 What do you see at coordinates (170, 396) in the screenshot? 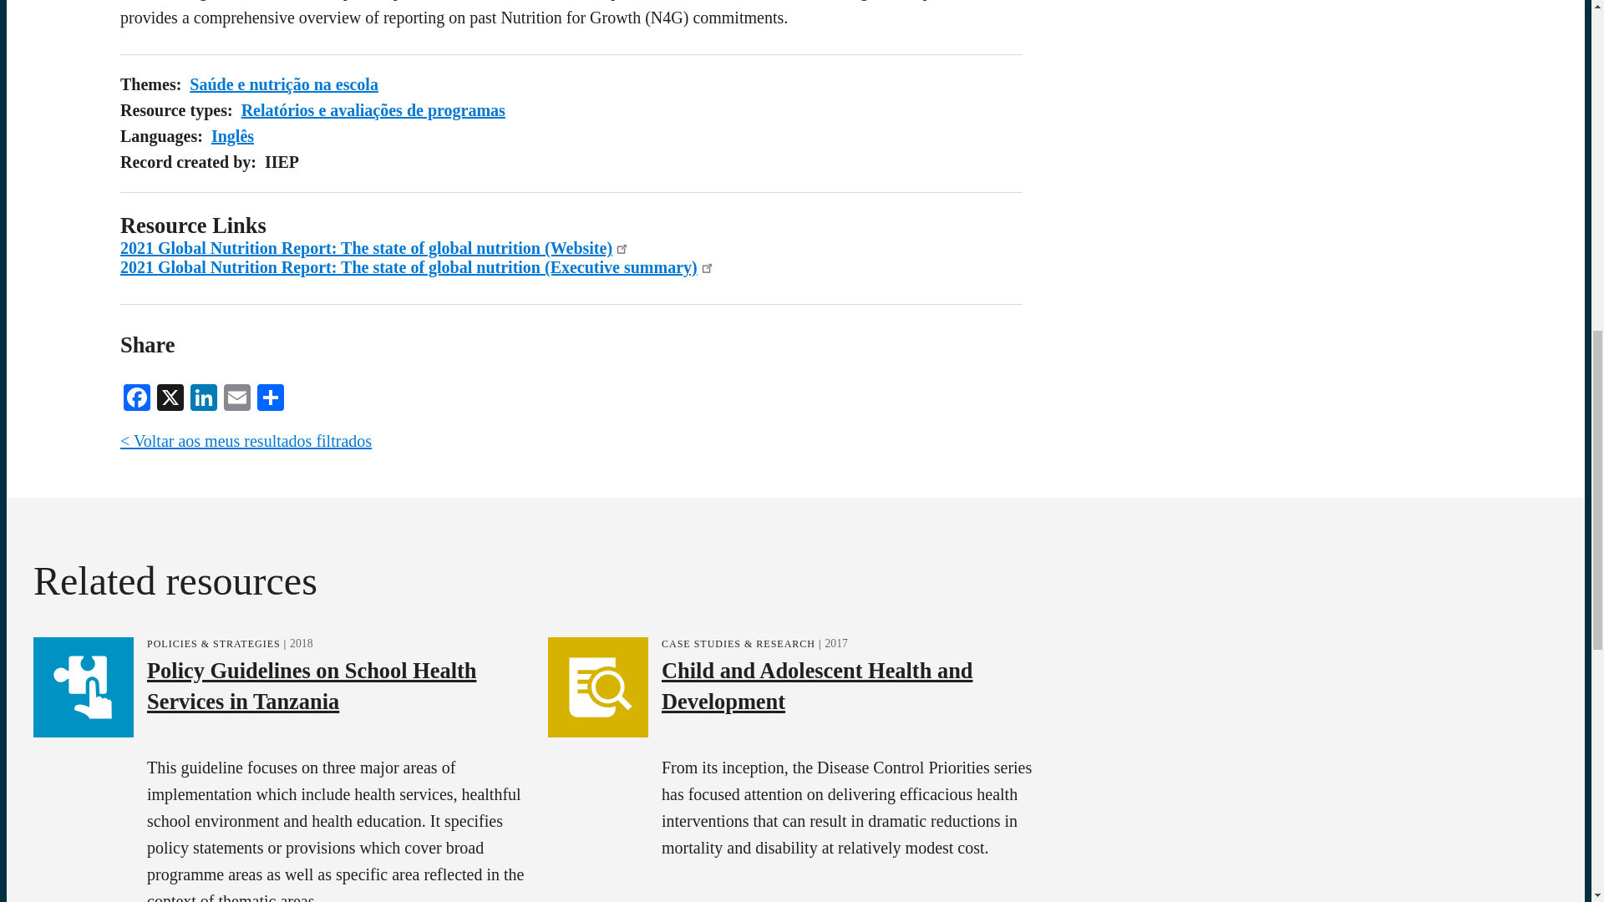
I see `X` at bounding box center [170, 396].